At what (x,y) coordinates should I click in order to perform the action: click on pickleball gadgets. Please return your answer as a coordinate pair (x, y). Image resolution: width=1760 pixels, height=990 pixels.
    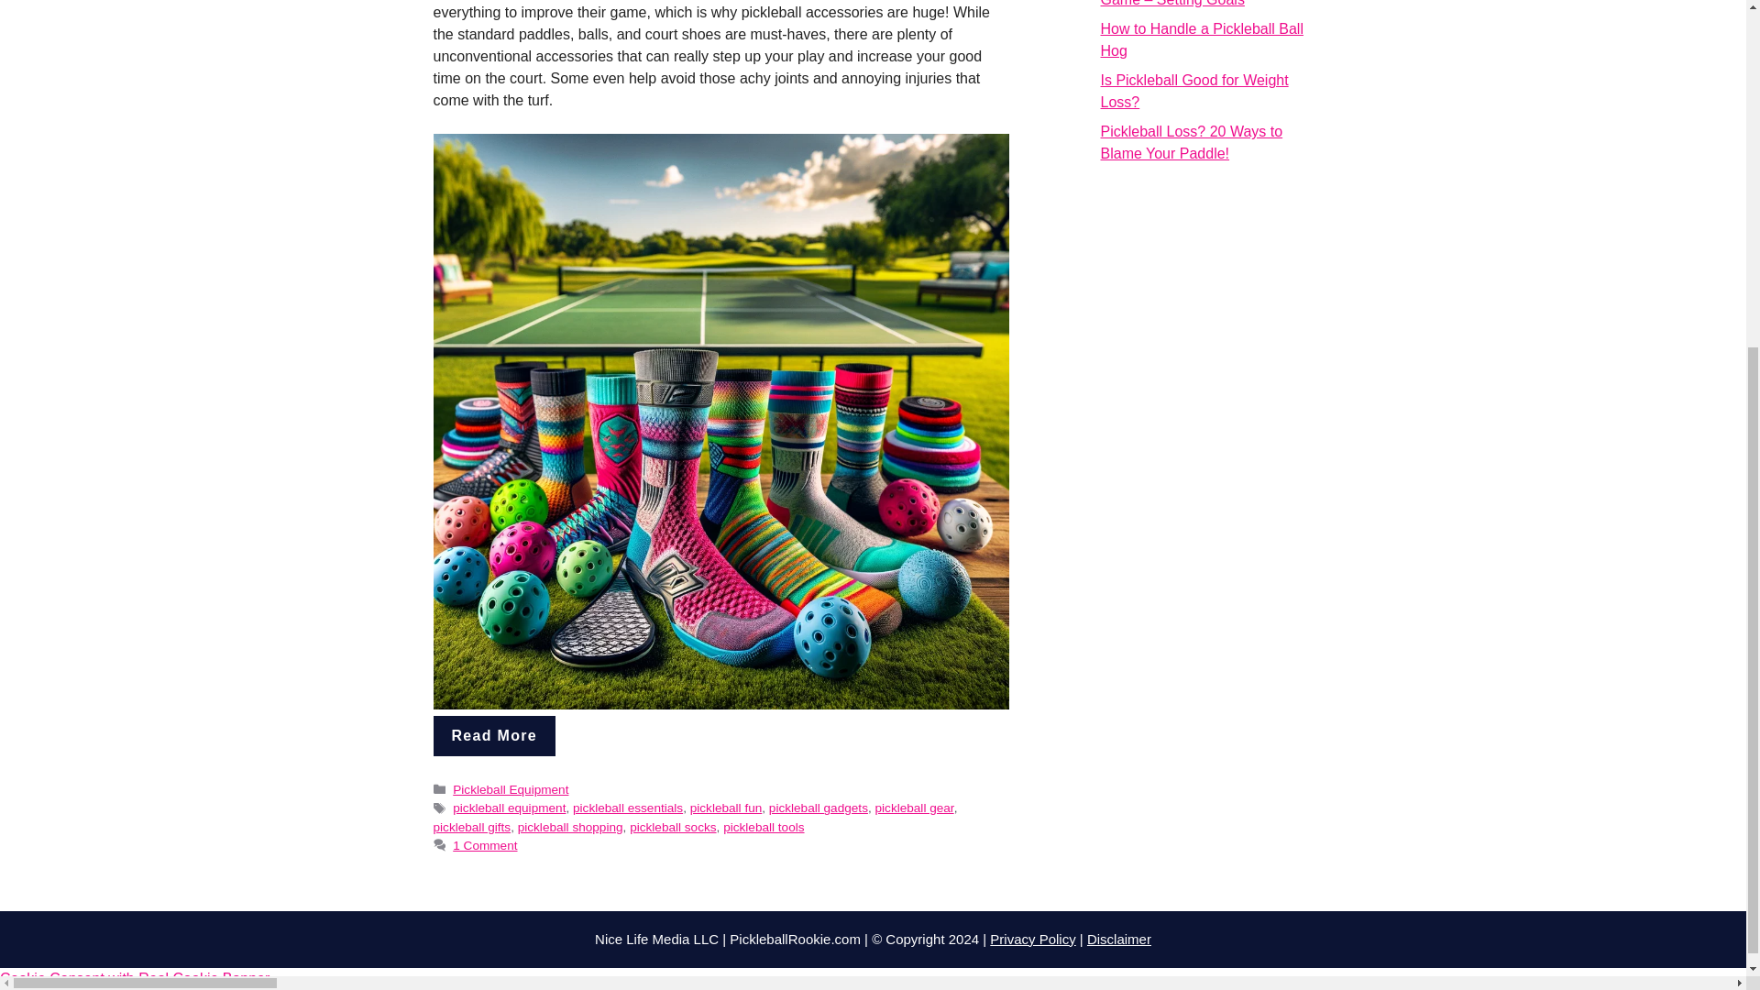
    Looking at the image, I should click on (818, 807).